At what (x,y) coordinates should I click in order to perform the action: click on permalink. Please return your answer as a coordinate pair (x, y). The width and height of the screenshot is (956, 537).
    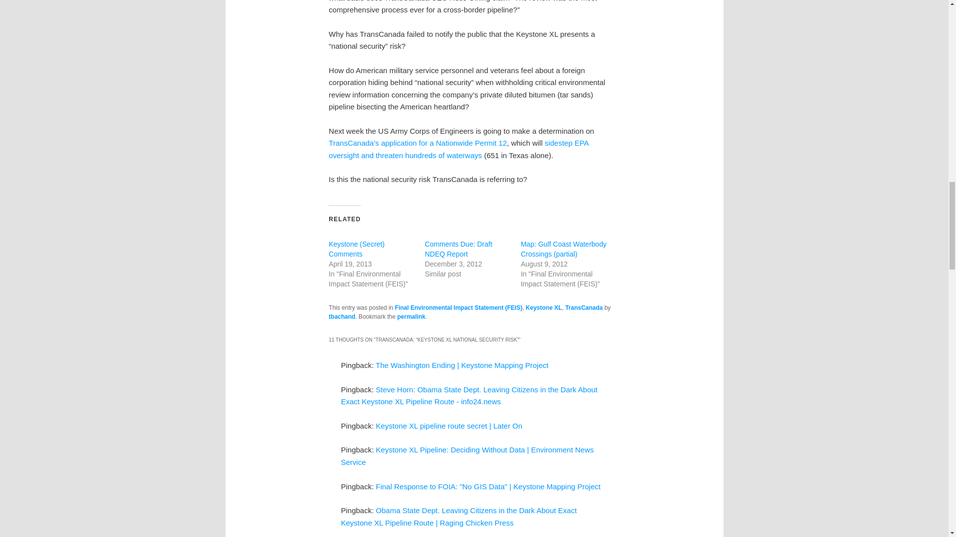
    Looking at the image, I should click on (411, 316).